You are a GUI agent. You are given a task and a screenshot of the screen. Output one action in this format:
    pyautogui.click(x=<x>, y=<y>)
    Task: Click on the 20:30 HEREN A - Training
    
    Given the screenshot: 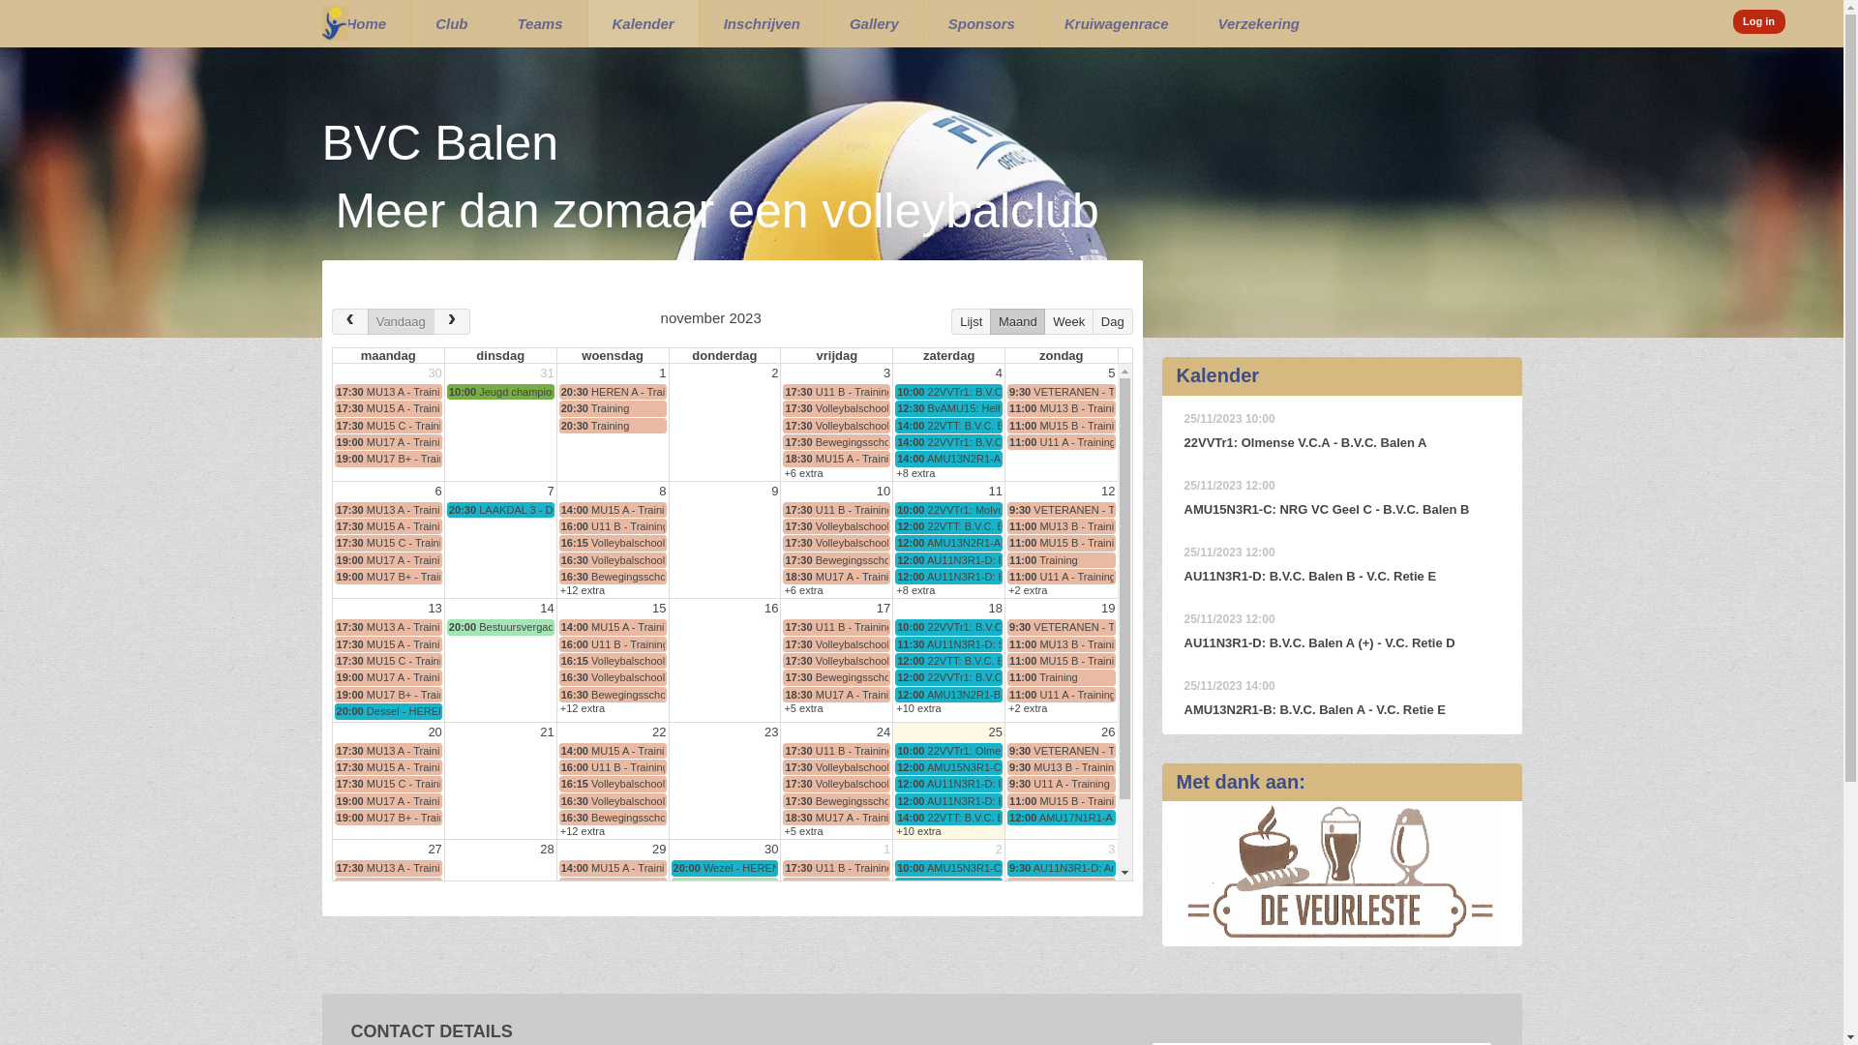 What is the action you would take?
    pyautogui.click(x=614, y=392)
    